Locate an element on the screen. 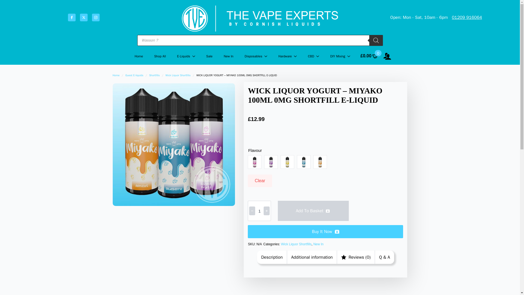  Shop All is located at coordinates (160, 56).